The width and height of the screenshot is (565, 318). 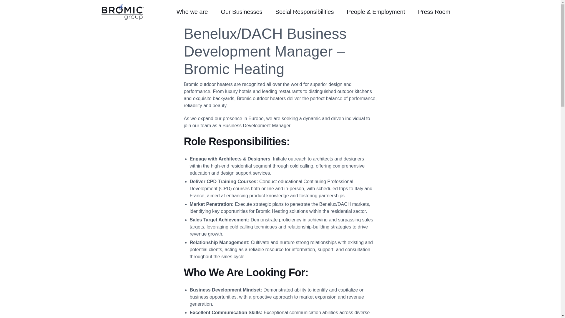 I want to click on Social Responsibilities, so click(x=307, y=11).